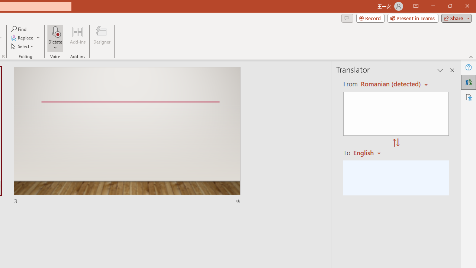 The height and width of the screenshot is (268, 476). I want to click on Minimize, so click(433, 6).